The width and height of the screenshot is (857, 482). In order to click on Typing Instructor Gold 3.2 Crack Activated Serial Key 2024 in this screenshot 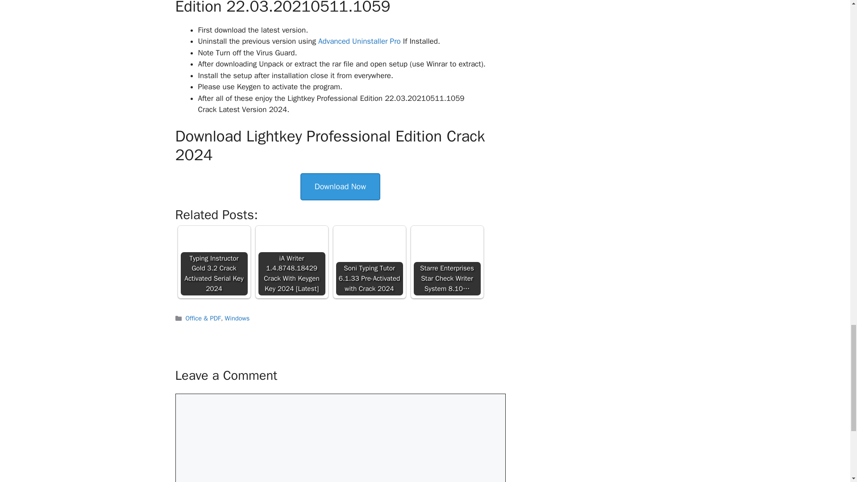, I will do `click(213, 262)`.